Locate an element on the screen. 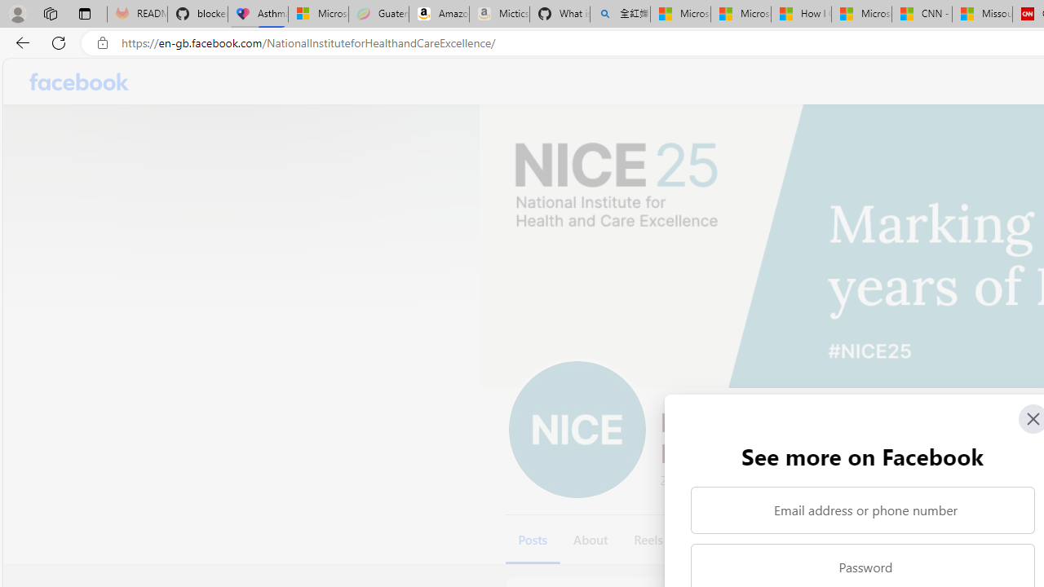 The height and width of the screenshot is (587, 1044). Email address or phone number is located at coordinates (863, 510).